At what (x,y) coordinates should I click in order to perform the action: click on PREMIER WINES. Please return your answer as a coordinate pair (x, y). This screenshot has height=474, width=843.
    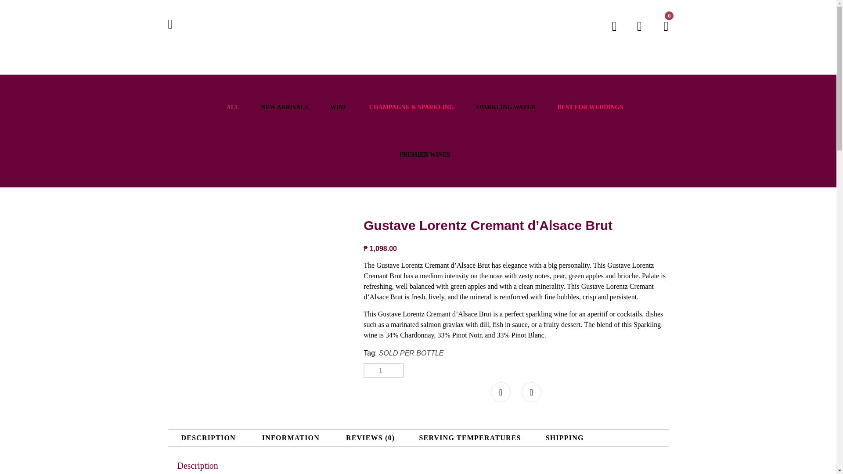
    Looking at the image, I should click on (424, 154).